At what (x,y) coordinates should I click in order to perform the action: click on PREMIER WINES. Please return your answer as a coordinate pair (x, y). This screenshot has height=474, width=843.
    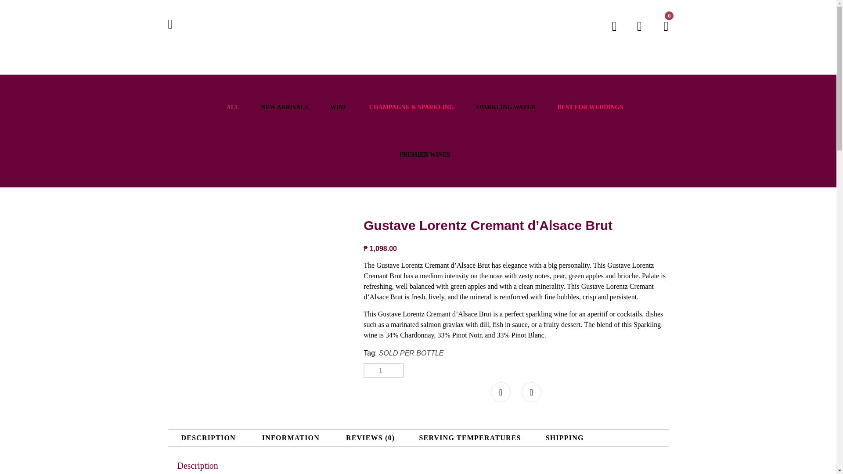
    Looking at the image, I should click on (424, 154).